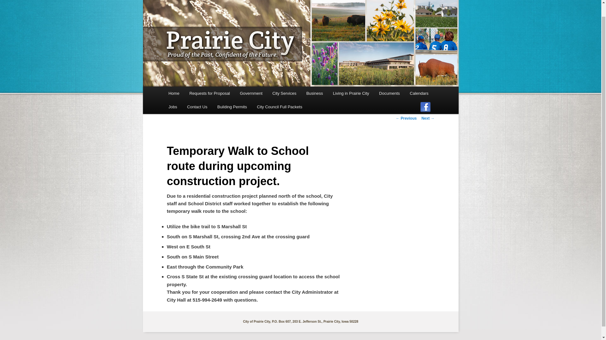 The width and height of the screenshot is (606, 340). I want to click on Home, so click(174, 93).